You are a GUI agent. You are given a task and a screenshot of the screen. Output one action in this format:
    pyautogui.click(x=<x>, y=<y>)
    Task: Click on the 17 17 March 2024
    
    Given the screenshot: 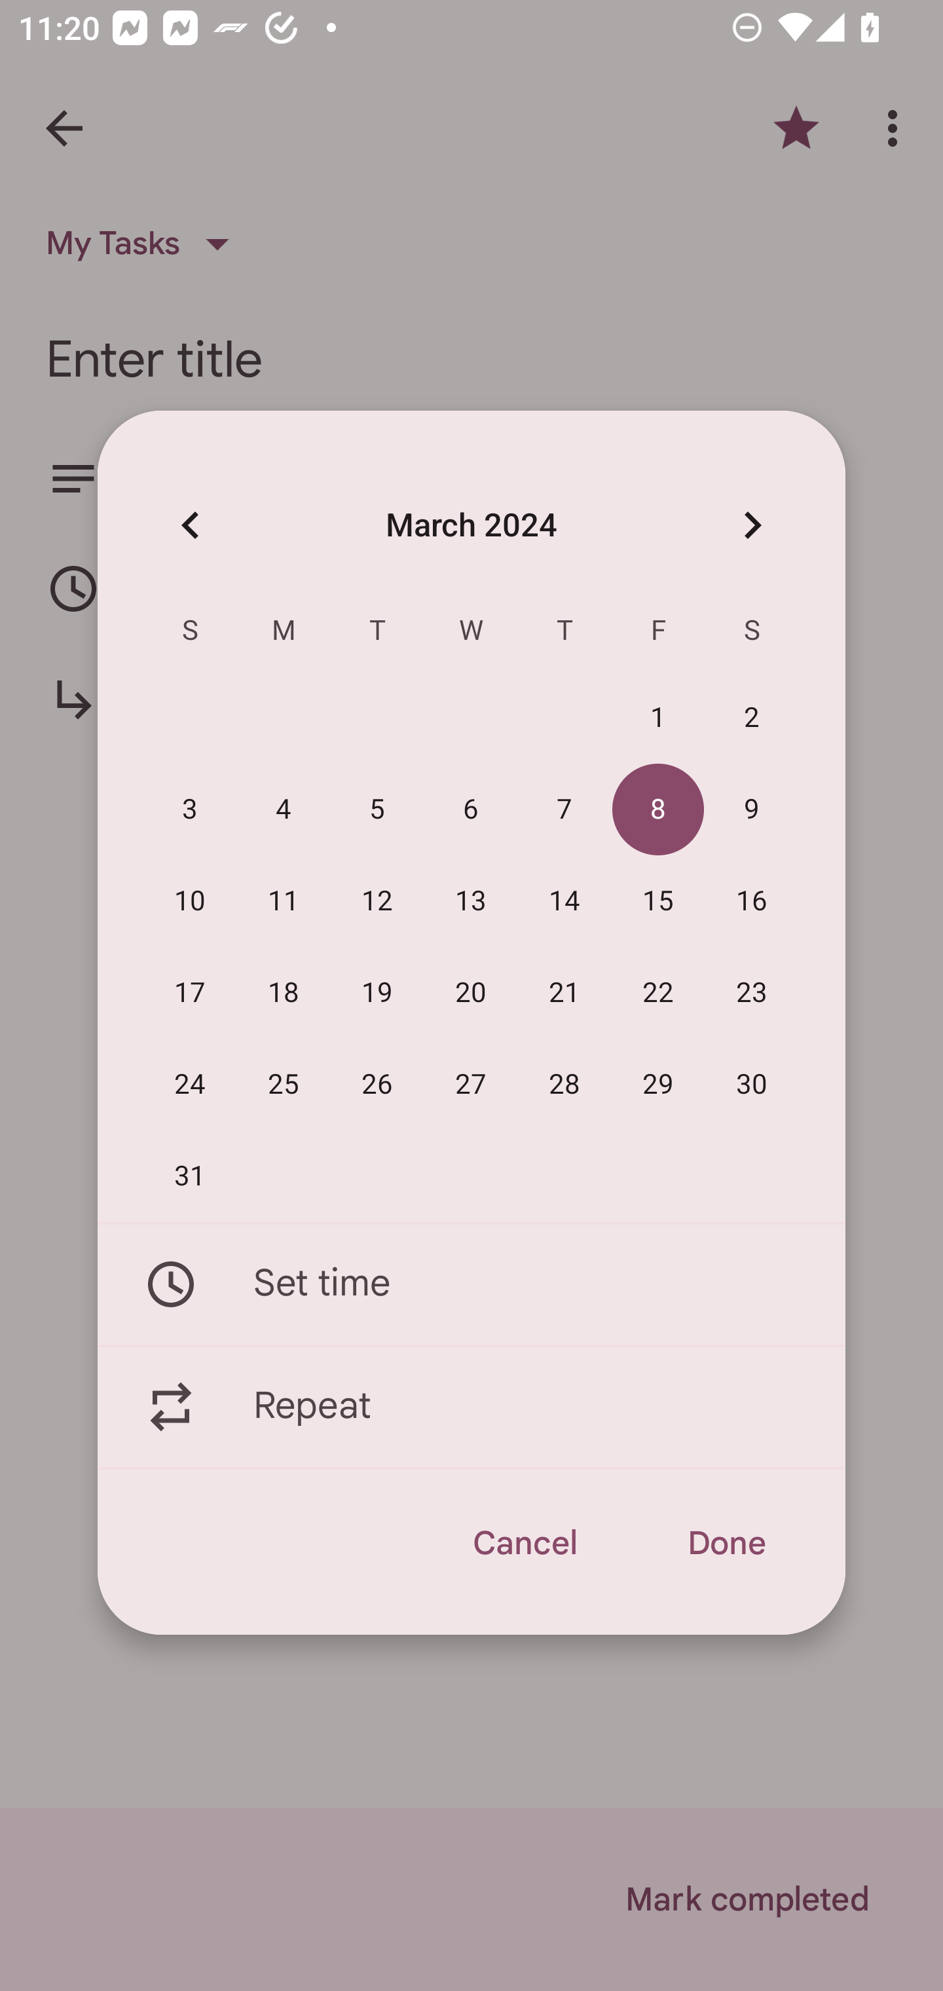 What is the action you would take?
    pyautogui.click(x=190, y=993)
    